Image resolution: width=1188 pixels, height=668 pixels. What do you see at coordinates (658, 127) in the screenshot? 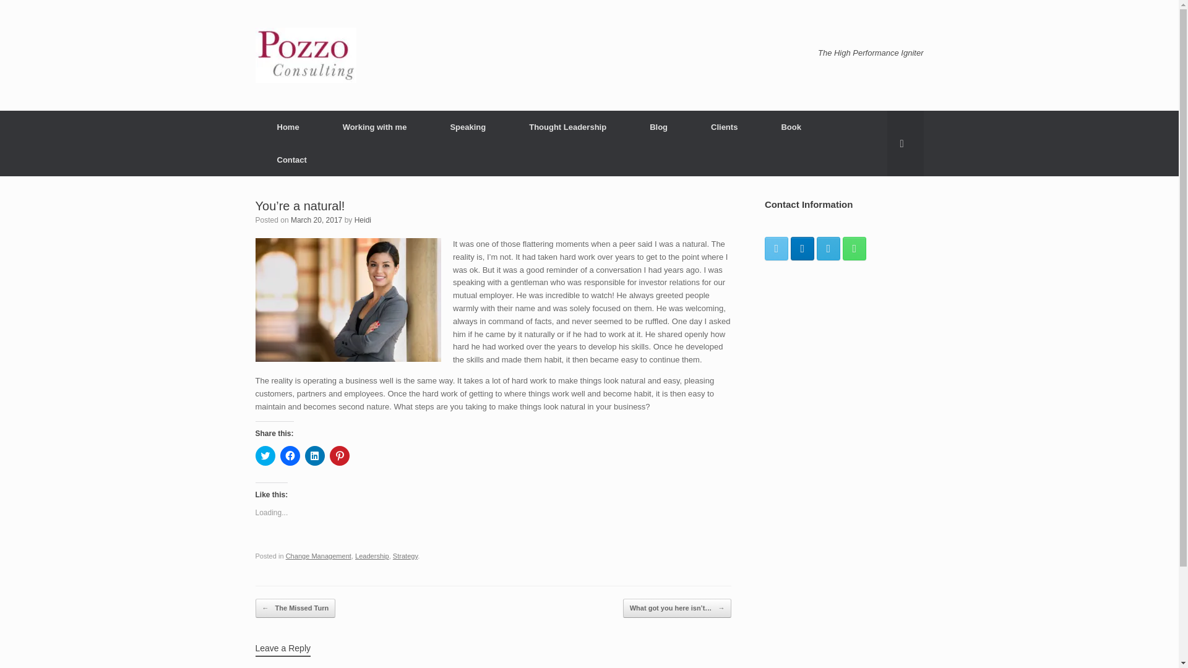
I see `Blog` at bounding box center [658, 127].